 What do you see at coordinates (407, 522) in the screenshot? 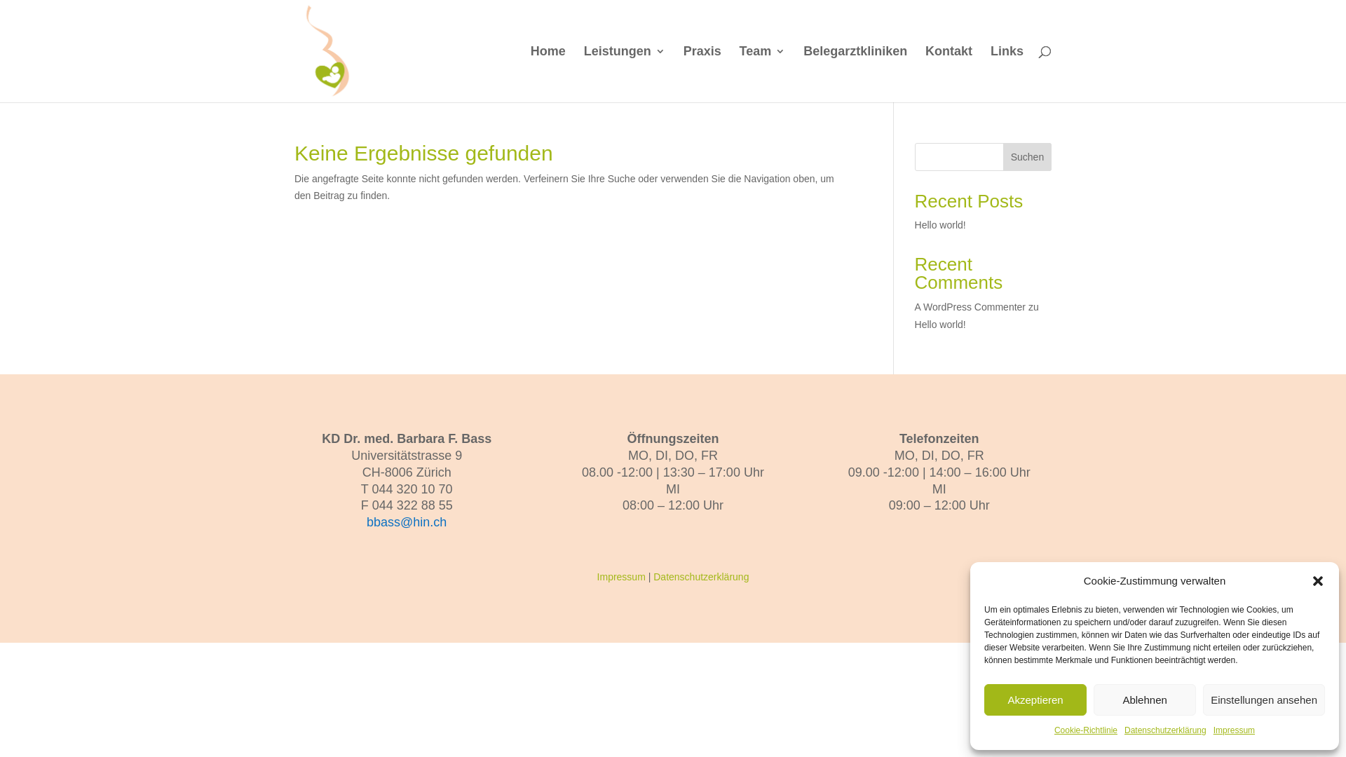
I see `bbass@hin.ch` at bounding box center [407, 522].